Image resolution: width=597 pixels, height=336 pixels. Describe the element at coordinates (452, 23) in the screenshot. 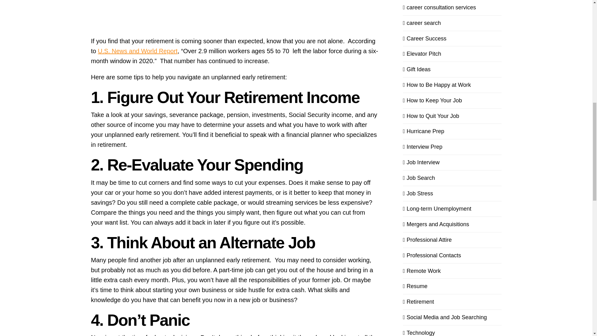

I see `career search` at that location.